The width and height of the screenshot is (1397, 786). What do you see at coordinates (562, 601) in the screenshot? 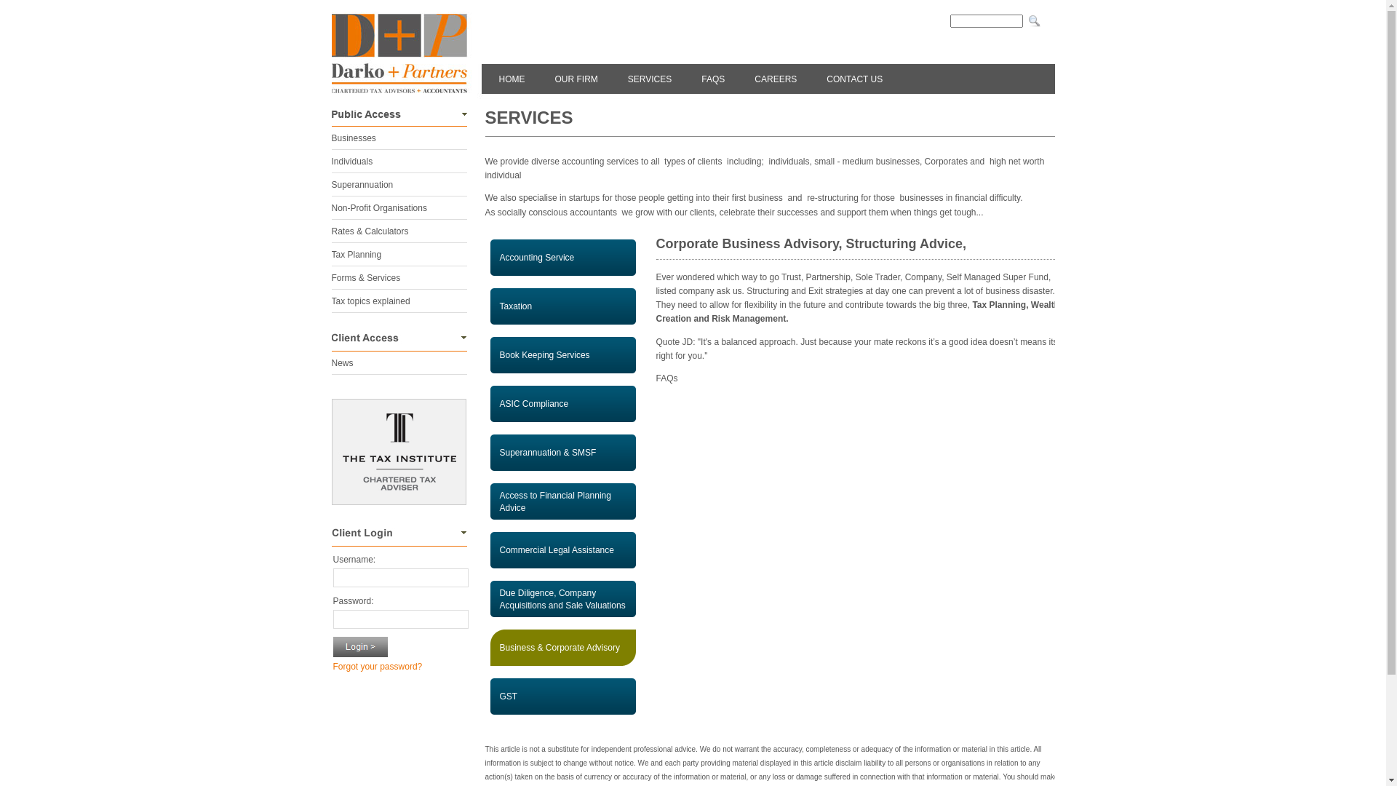
I see `Due Diligence, Company Acquisitions and Sale Valuations` at bounding box center [562, 601].